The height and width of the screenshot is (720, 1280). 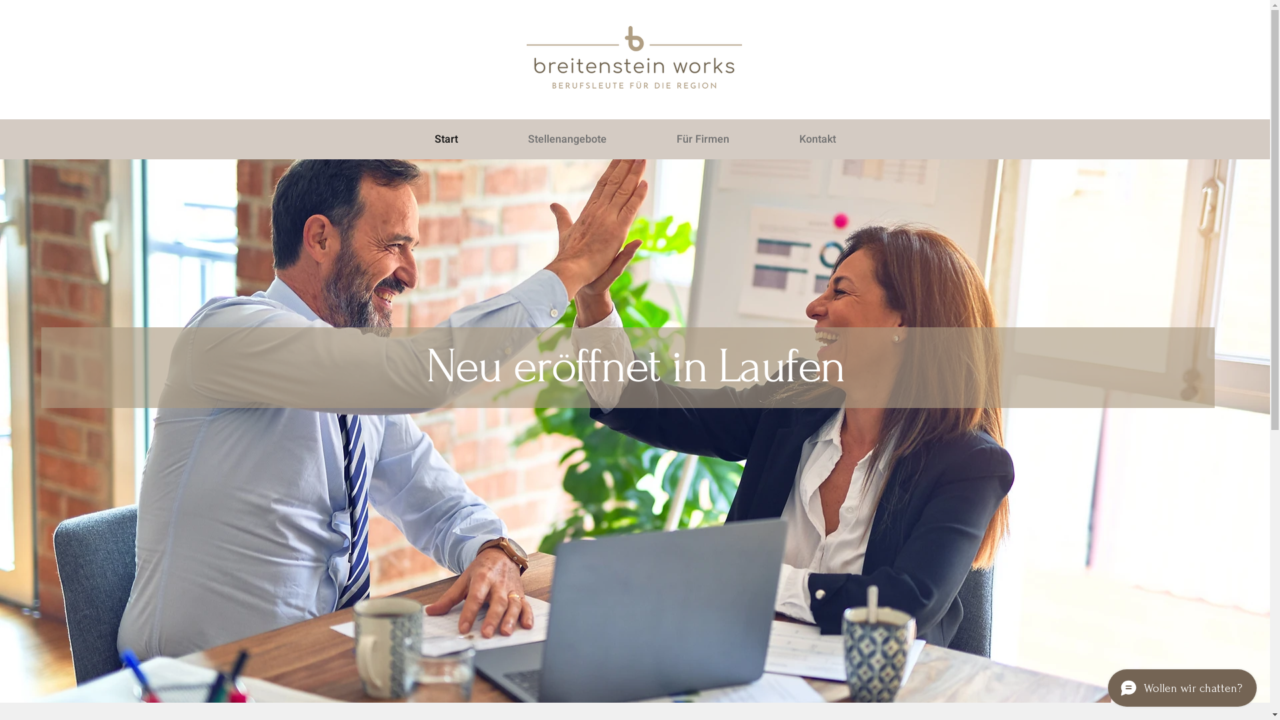 I want to click on Stellenangebote, so click(x=568, y=139).